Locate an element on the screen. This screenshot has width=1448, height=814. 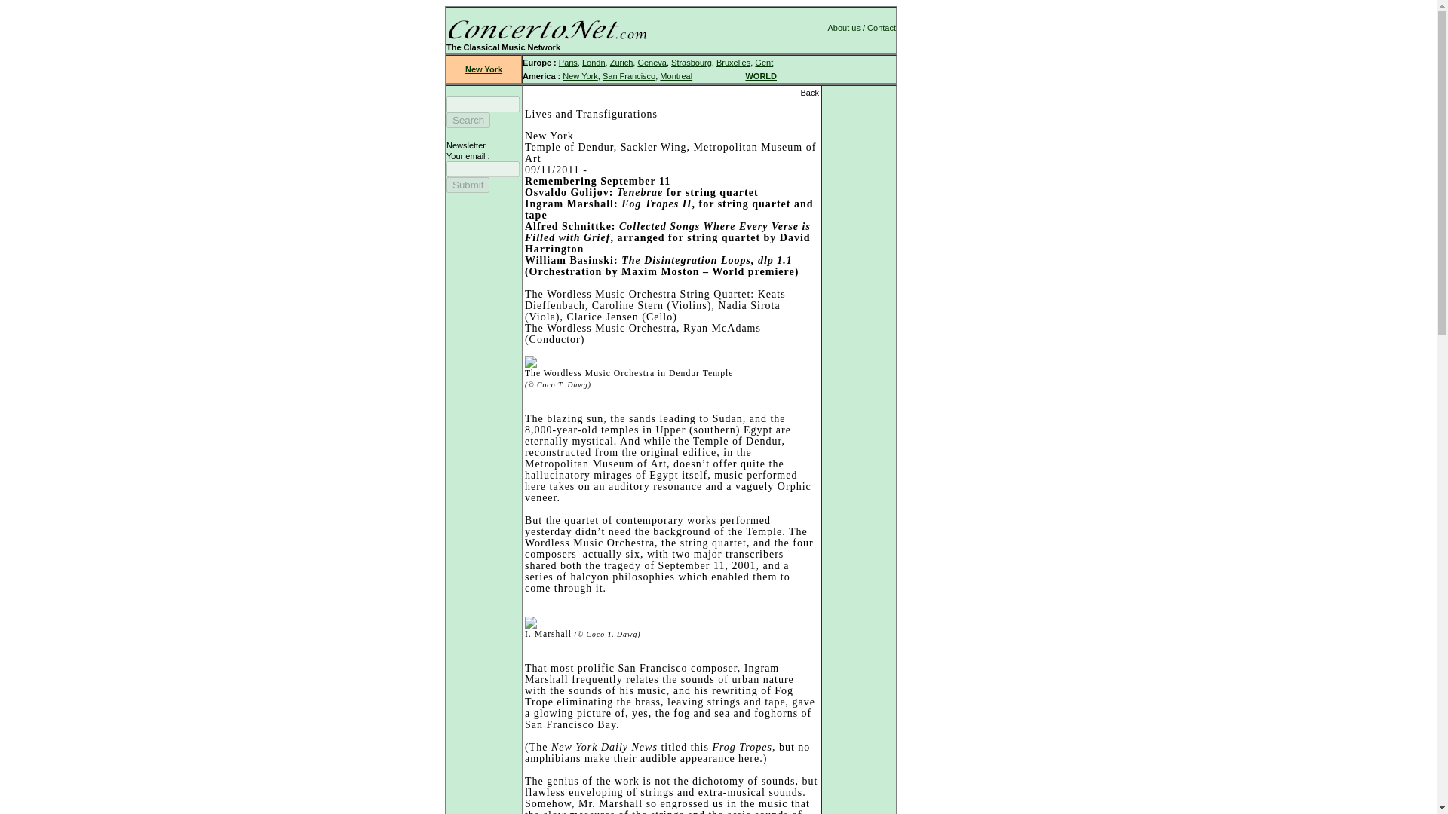
Geneva is located at coordinates (652, 62).